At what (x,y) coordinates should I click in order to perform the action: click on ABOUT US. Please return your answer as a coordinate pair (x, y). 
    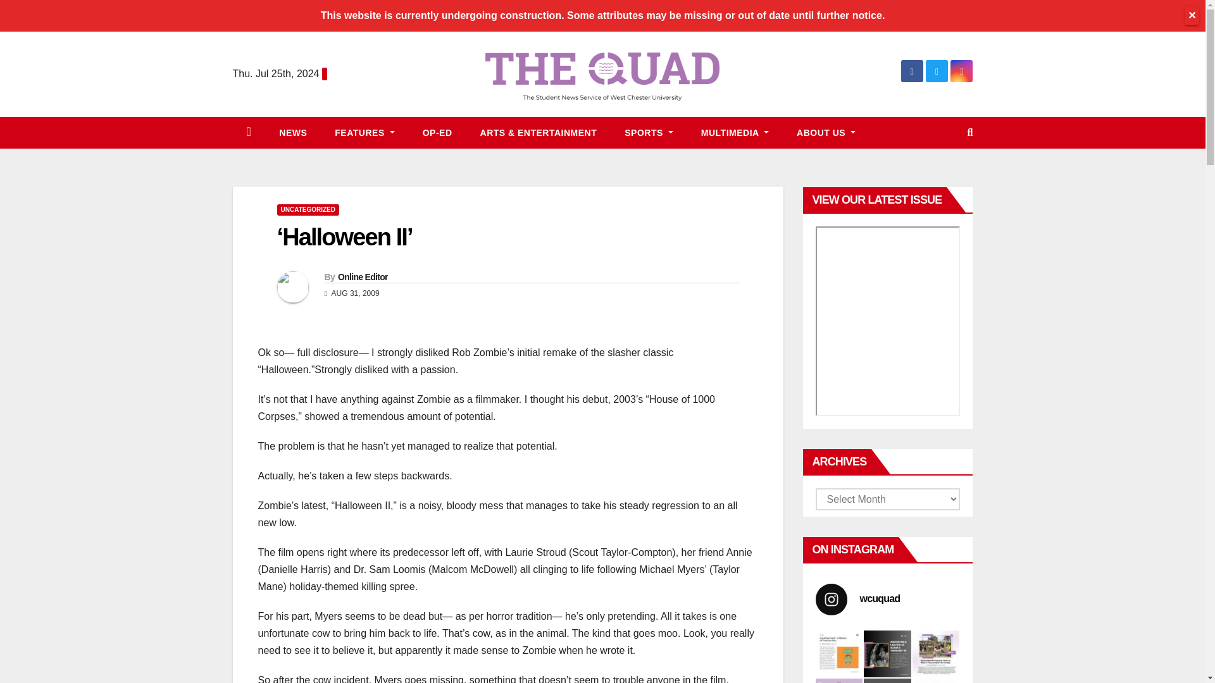
    Looking at the image, I should click on (826, 133).